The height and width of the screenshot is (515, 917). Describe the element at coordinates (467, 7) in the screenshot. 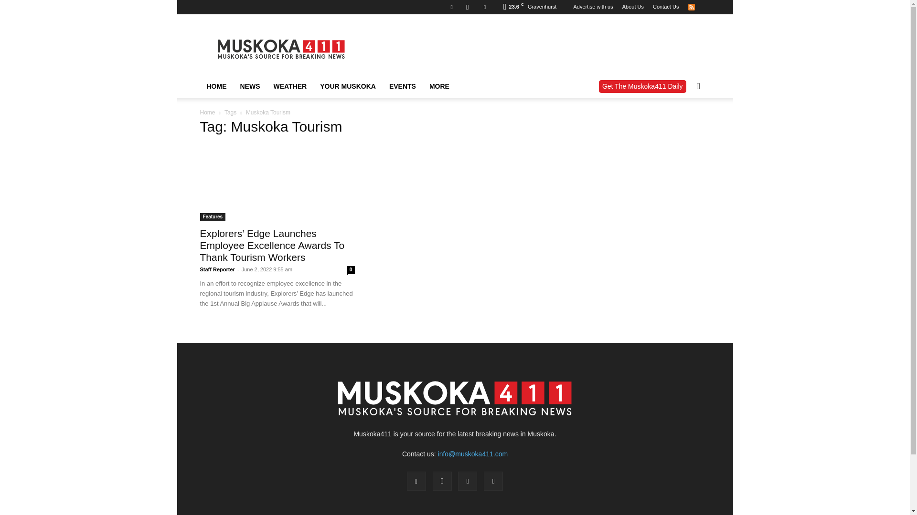

I see `Instagram` at that location.